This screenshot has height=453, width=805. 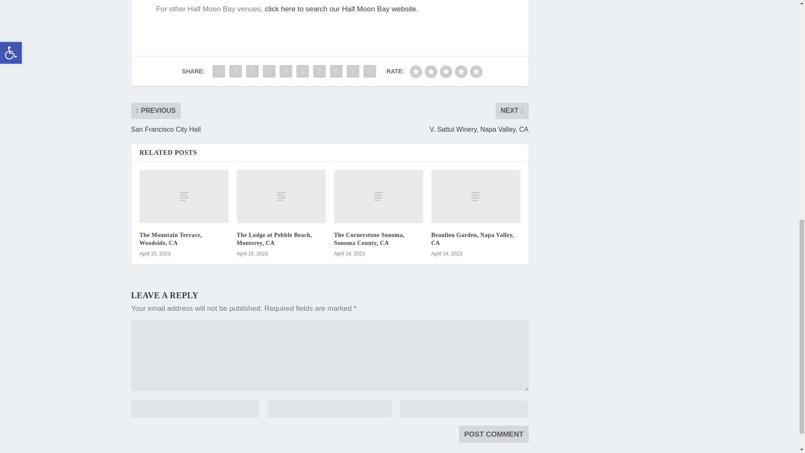 I want to click on Share "The Ritz-Carlton, Half Moon Bay, CA" via Facebook, so click(x=218, y=71).